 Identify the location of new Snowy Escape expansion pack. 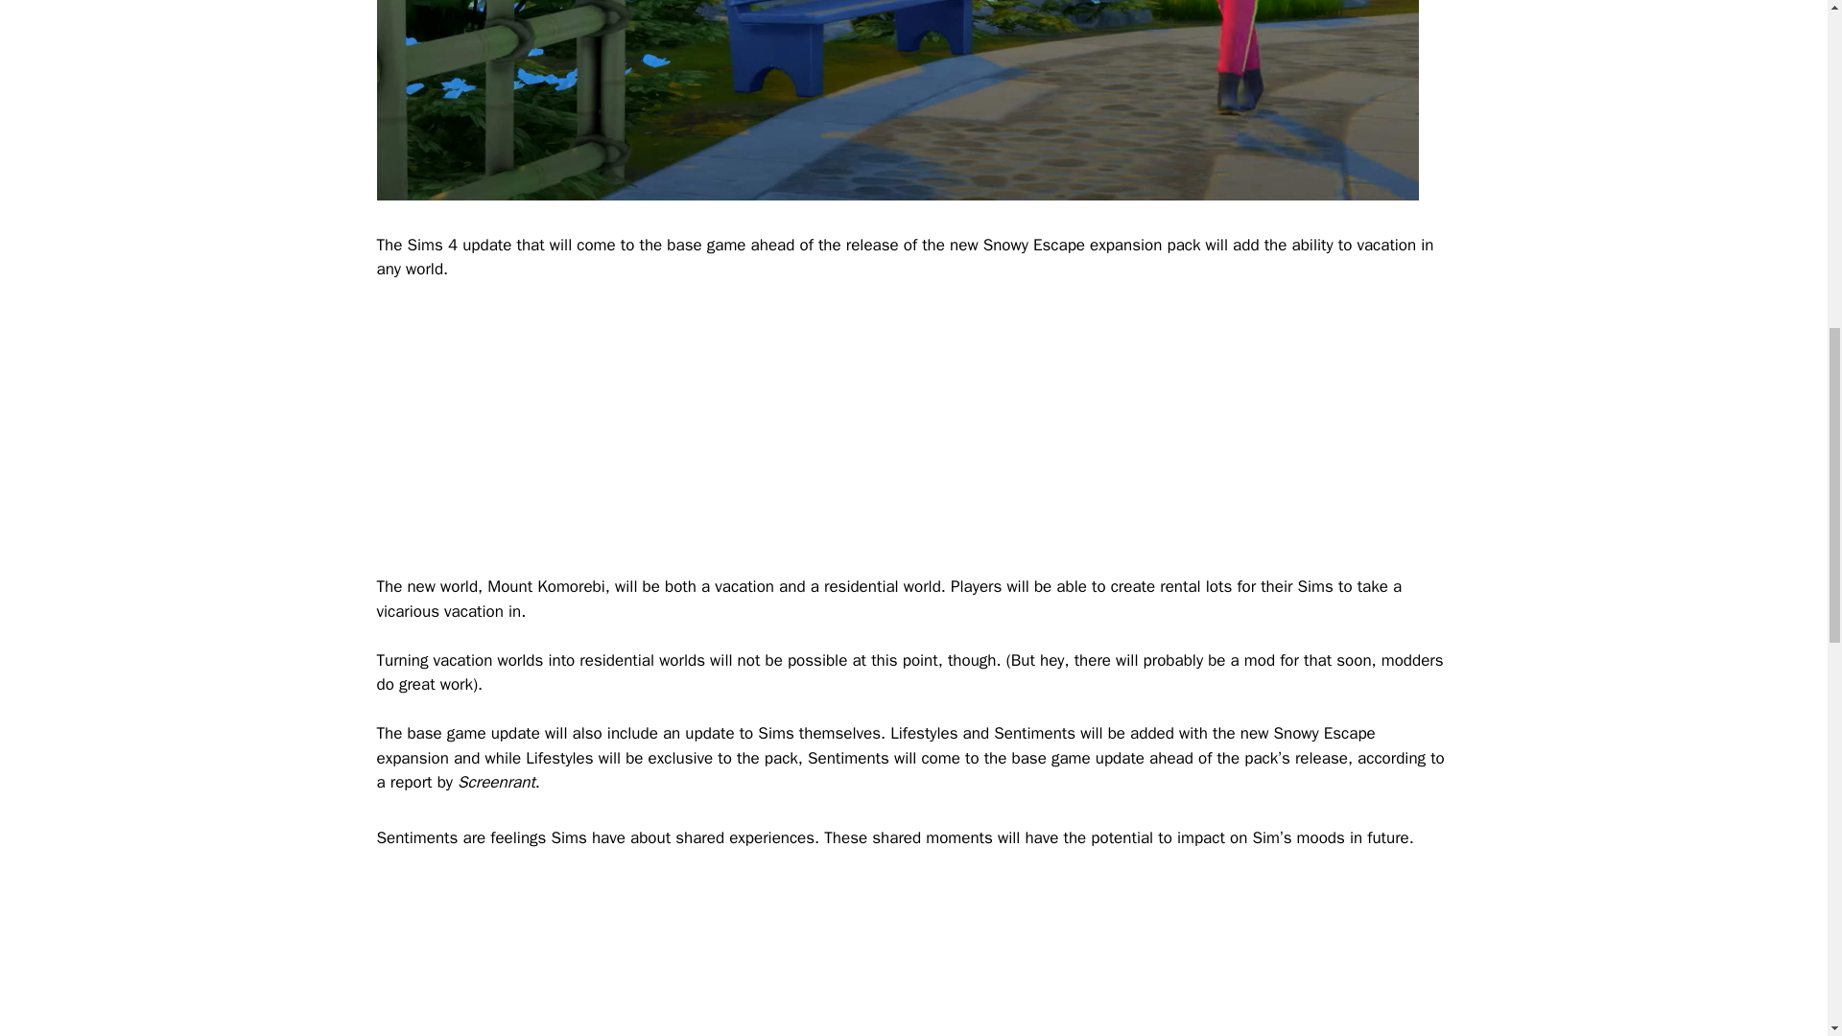
(1074, 245).